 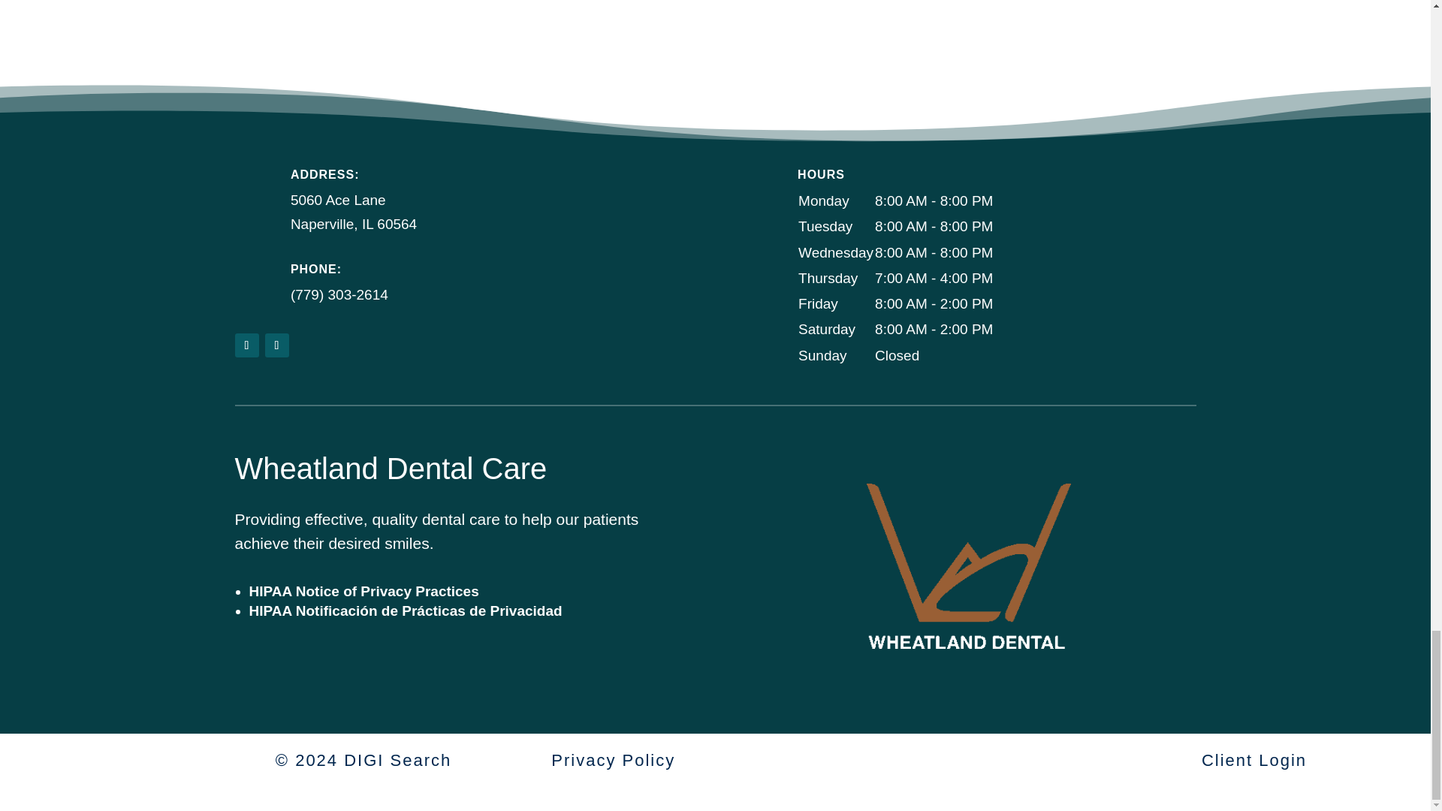 What do you see at coordinates (246, 345) in the screenshot?
I see `Follow on Facebook` at bounding box center [246, 345].